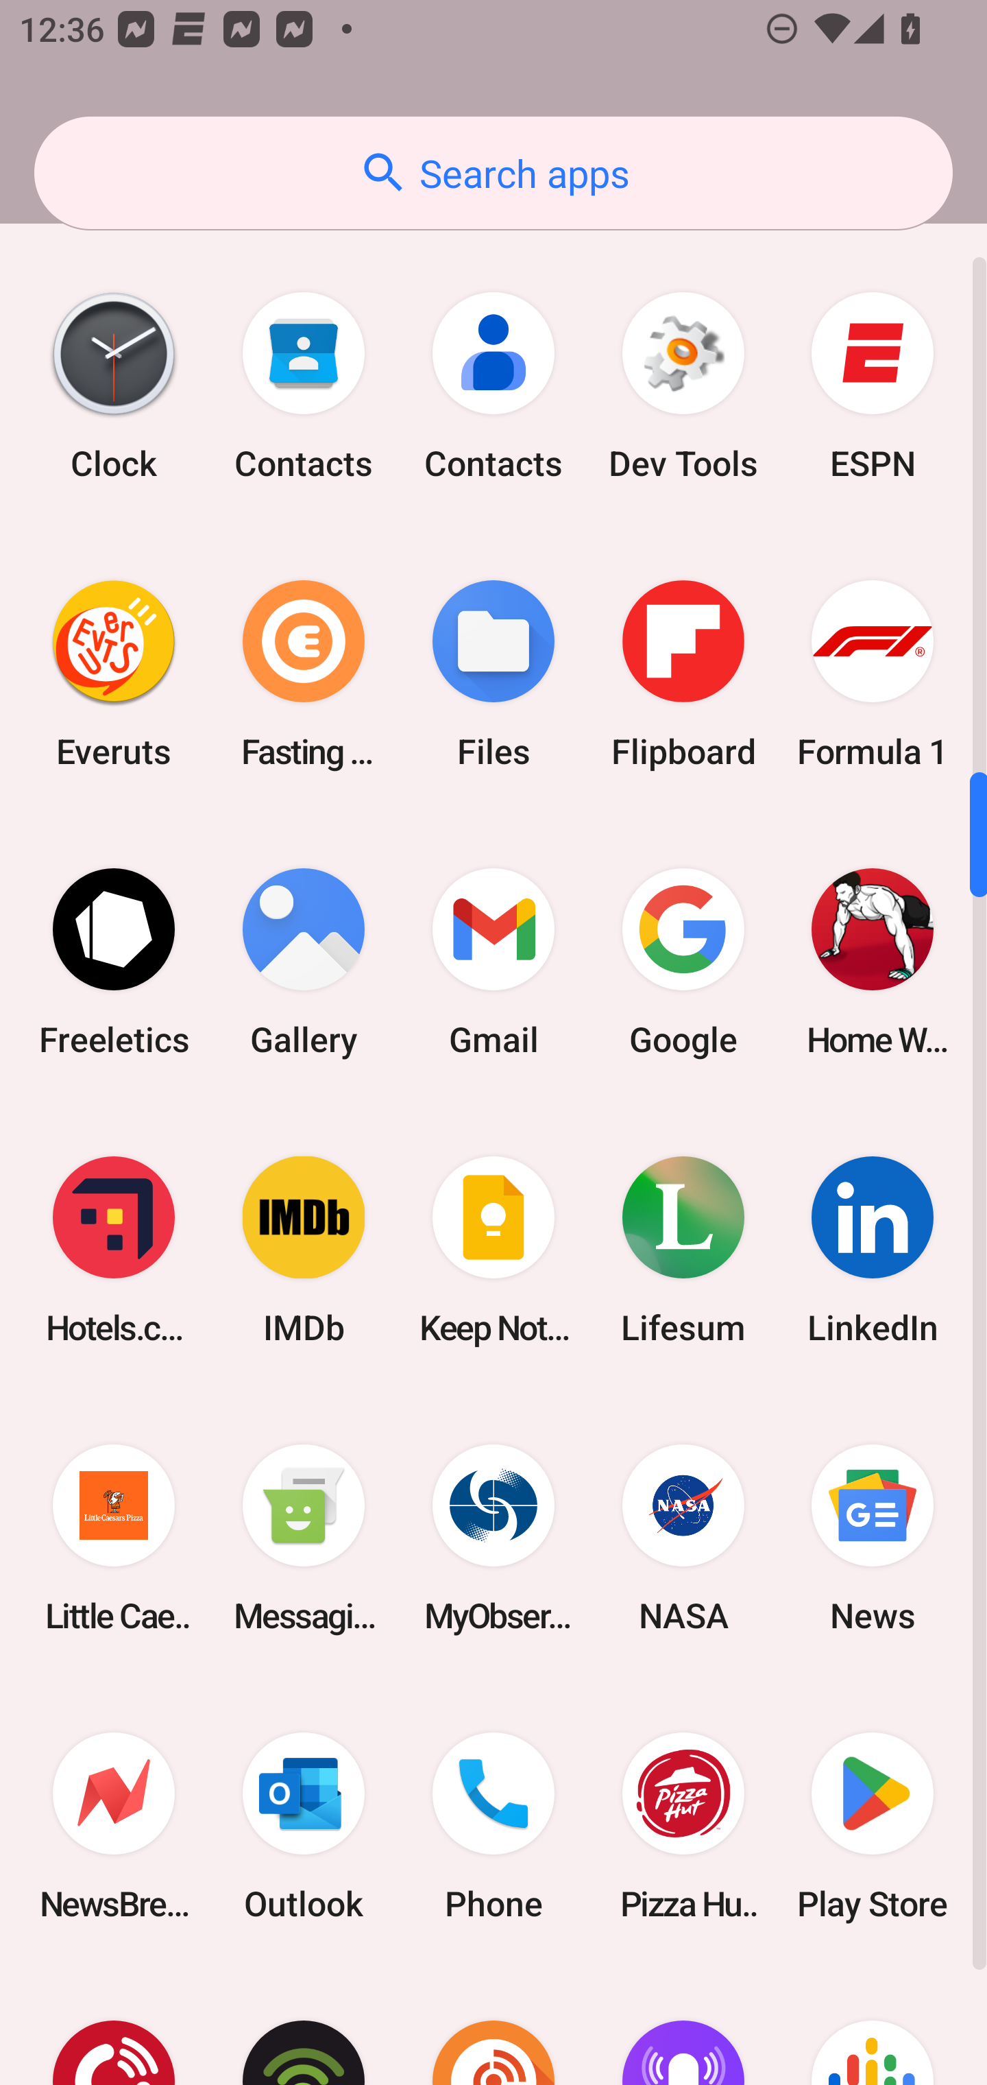  What do you see at coordinates (683, 962) in the screenshot?
I see `Google` at bounding box center [683, 962].